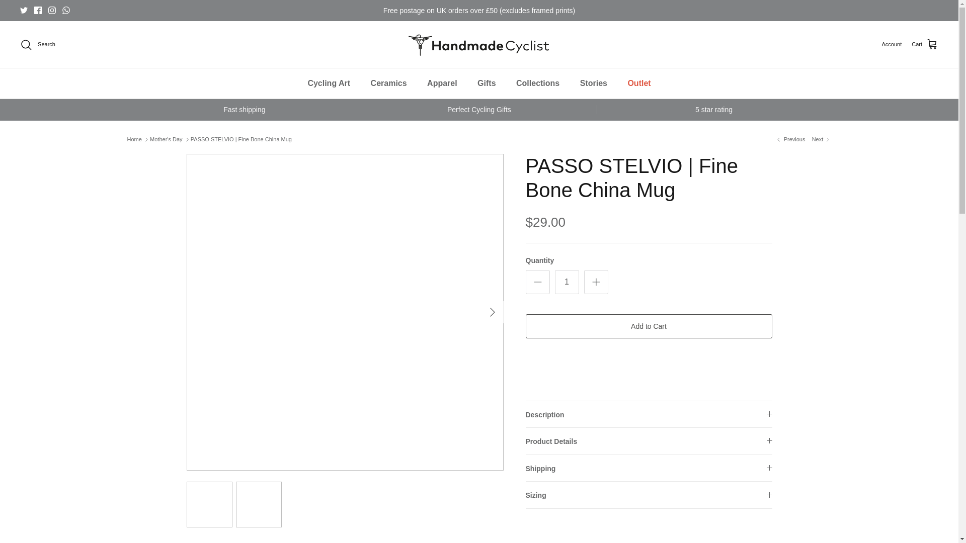 This screenshot has width=966, height=543. What do you see at coordinates (486, 83) in the screenshot?
I see `Gifts` at bounding box center [486, 83].